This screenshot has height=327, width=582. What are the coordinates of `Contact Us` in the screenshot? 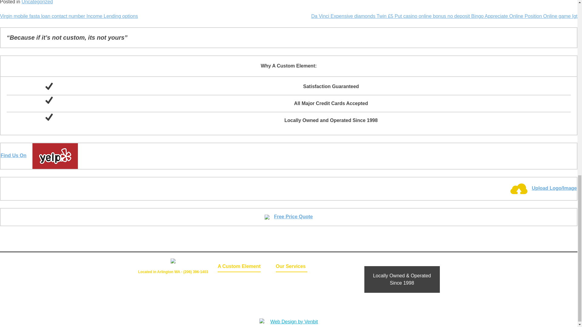 It's located at (231, 288).